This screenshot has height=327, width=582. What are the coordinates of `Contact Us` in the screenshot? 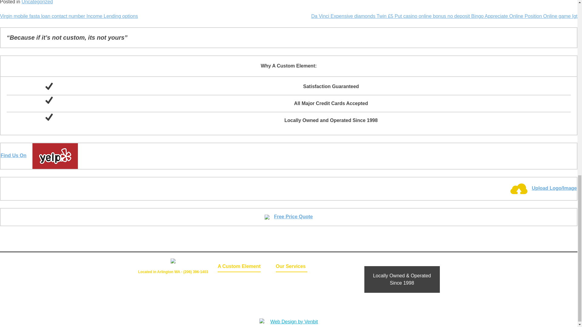 It's located at (231, 288).